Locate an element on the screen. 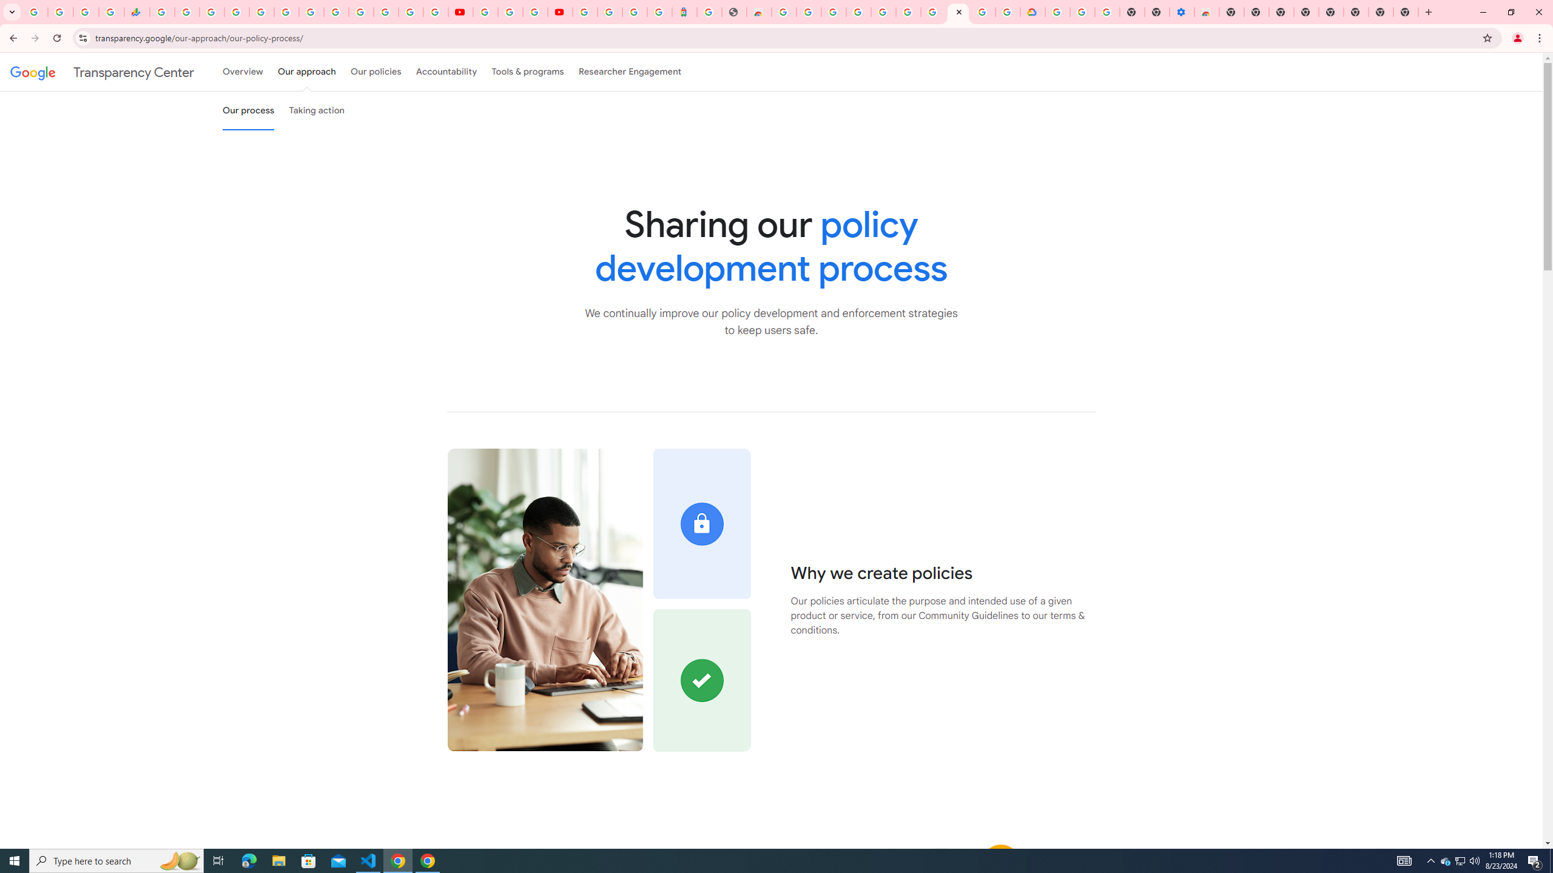 This screenshot has width=1553, height=873. Transparency Center is located at coordinates (102, 72).